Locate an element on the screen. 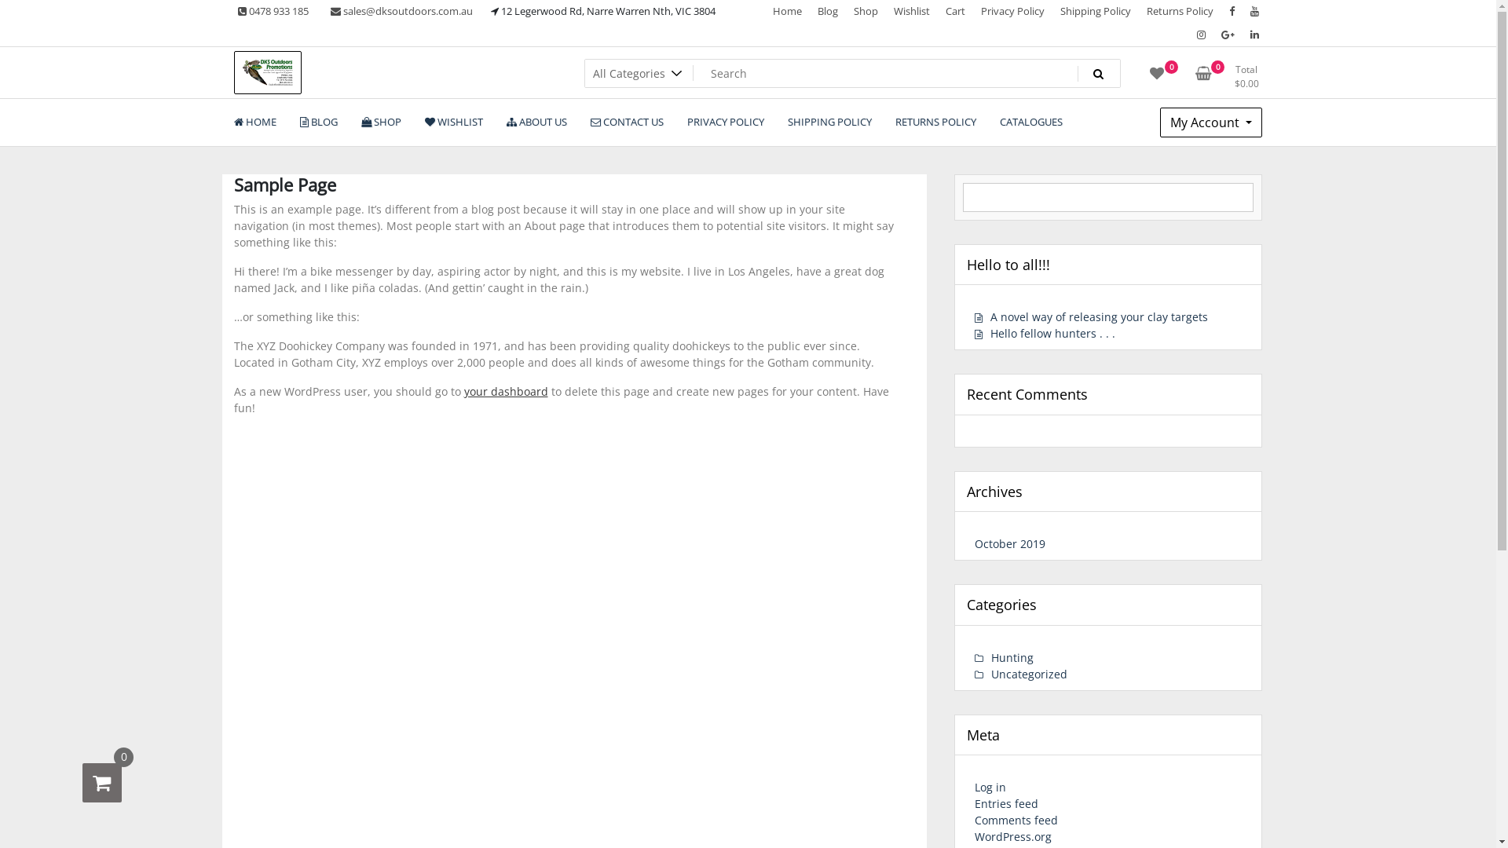 The width and height of the screenshot is (1508, 848). Cart is located at coordinates (955, 12).